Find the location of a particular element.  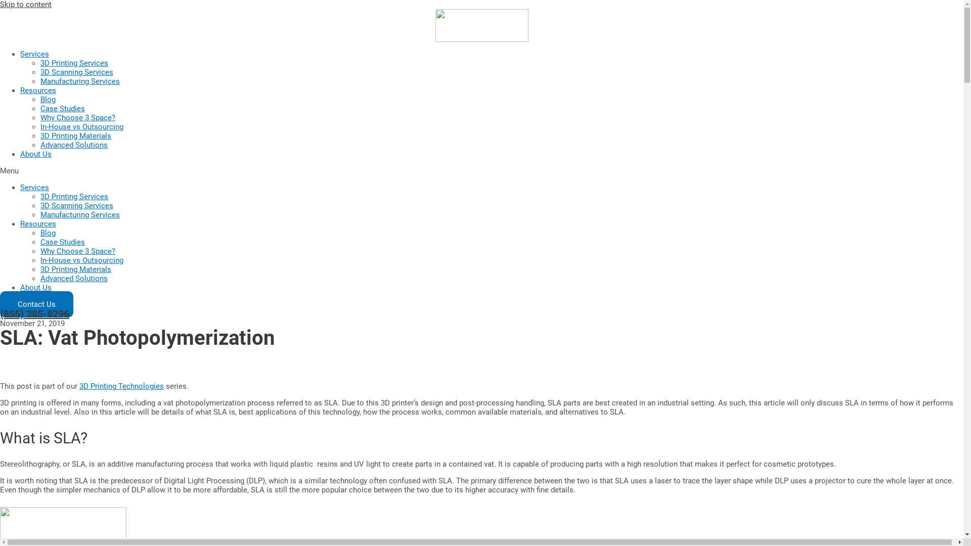

(855) 385-8296 is located at coordinates (34, 314).